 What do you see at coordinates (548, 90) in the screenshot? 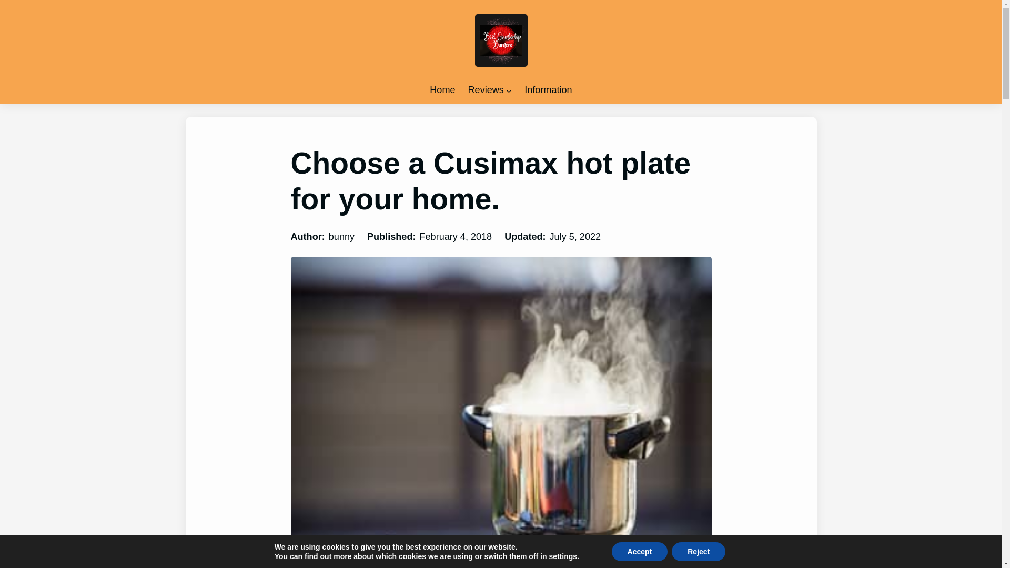
I see `Information` at bounding box center [548, 90].